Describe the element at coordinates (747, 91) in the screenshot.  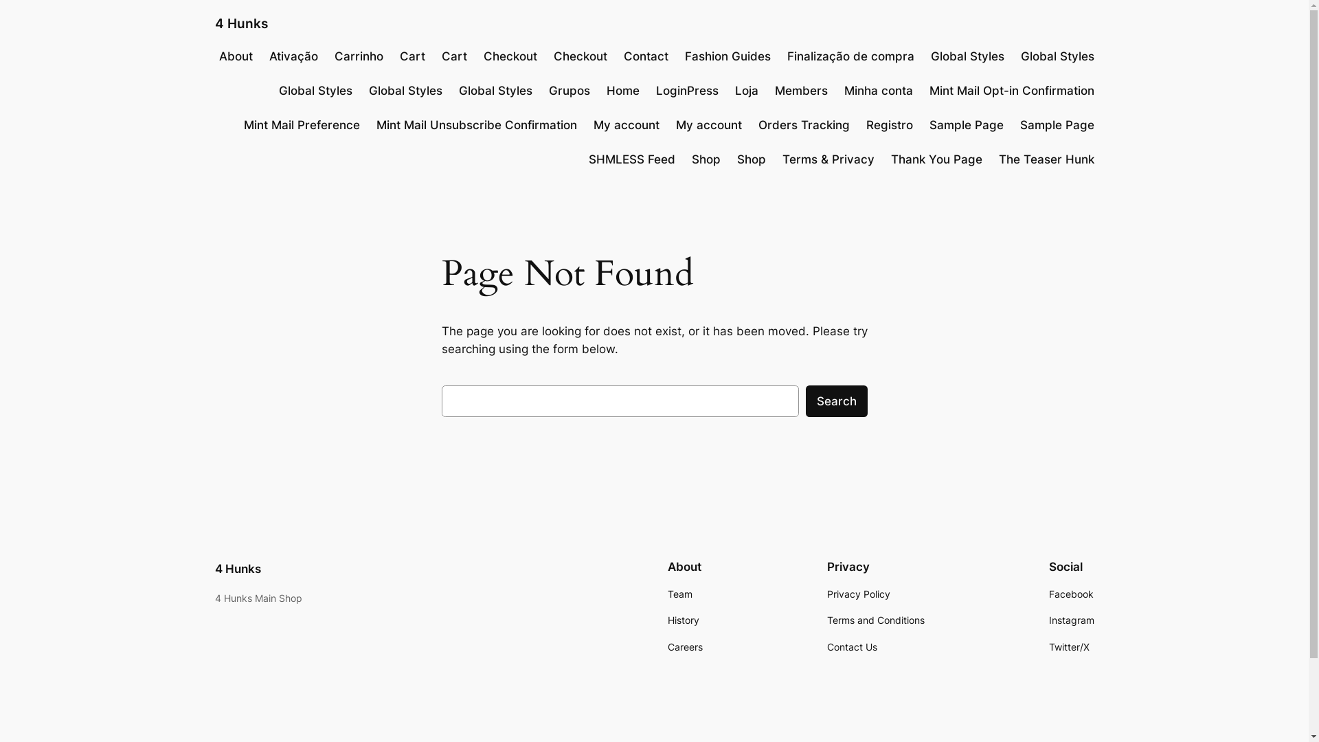
I see `Loja` at that location.